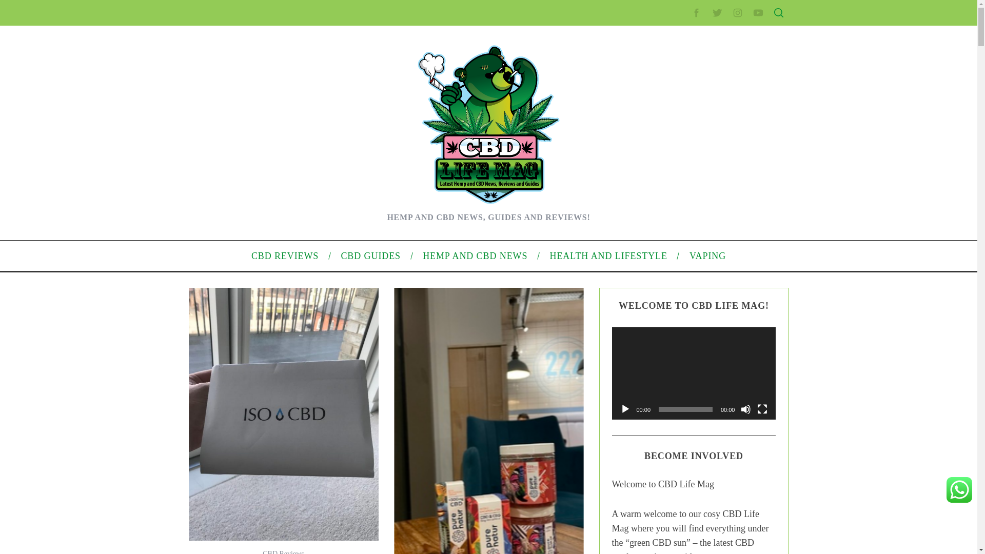 The height and width of the screenshot is (554, 985). Describe the element at coordinates (282, 81) in the screenshot. I see `ADMINISTRATOR` at that location.